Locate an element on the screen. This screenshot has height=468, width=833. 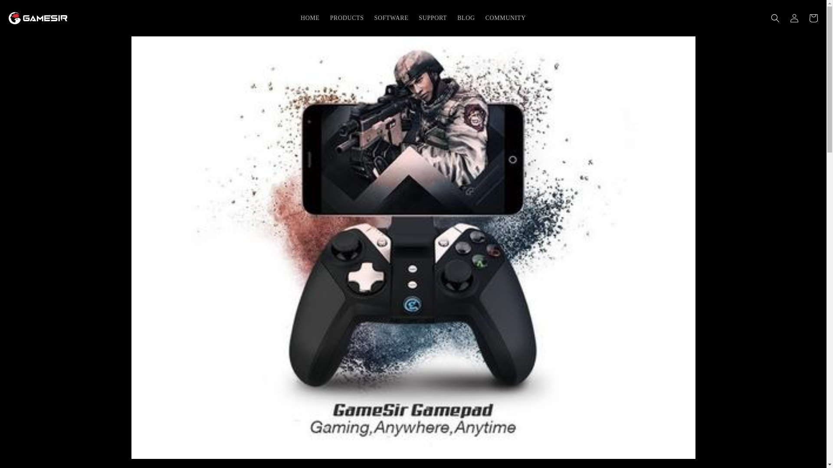
Log in is located at coordinates (794, 18).